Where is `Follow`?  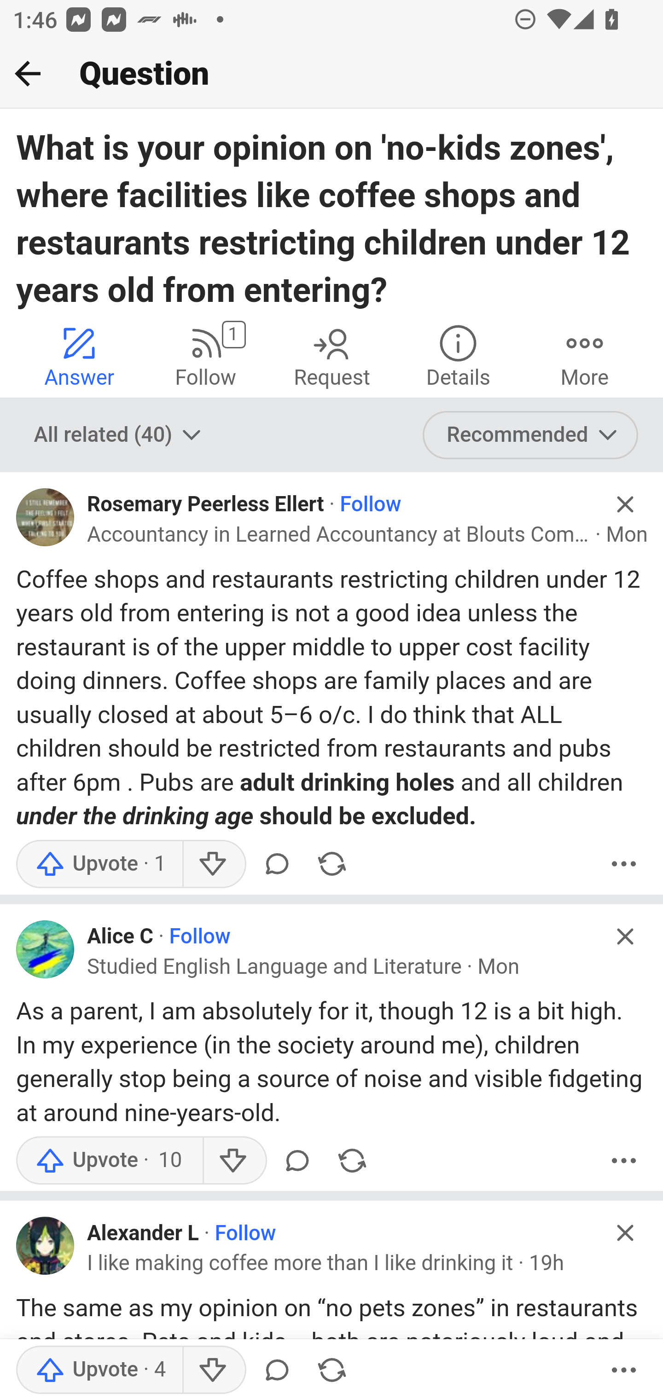 Follow is located at coordinates (200, 937).